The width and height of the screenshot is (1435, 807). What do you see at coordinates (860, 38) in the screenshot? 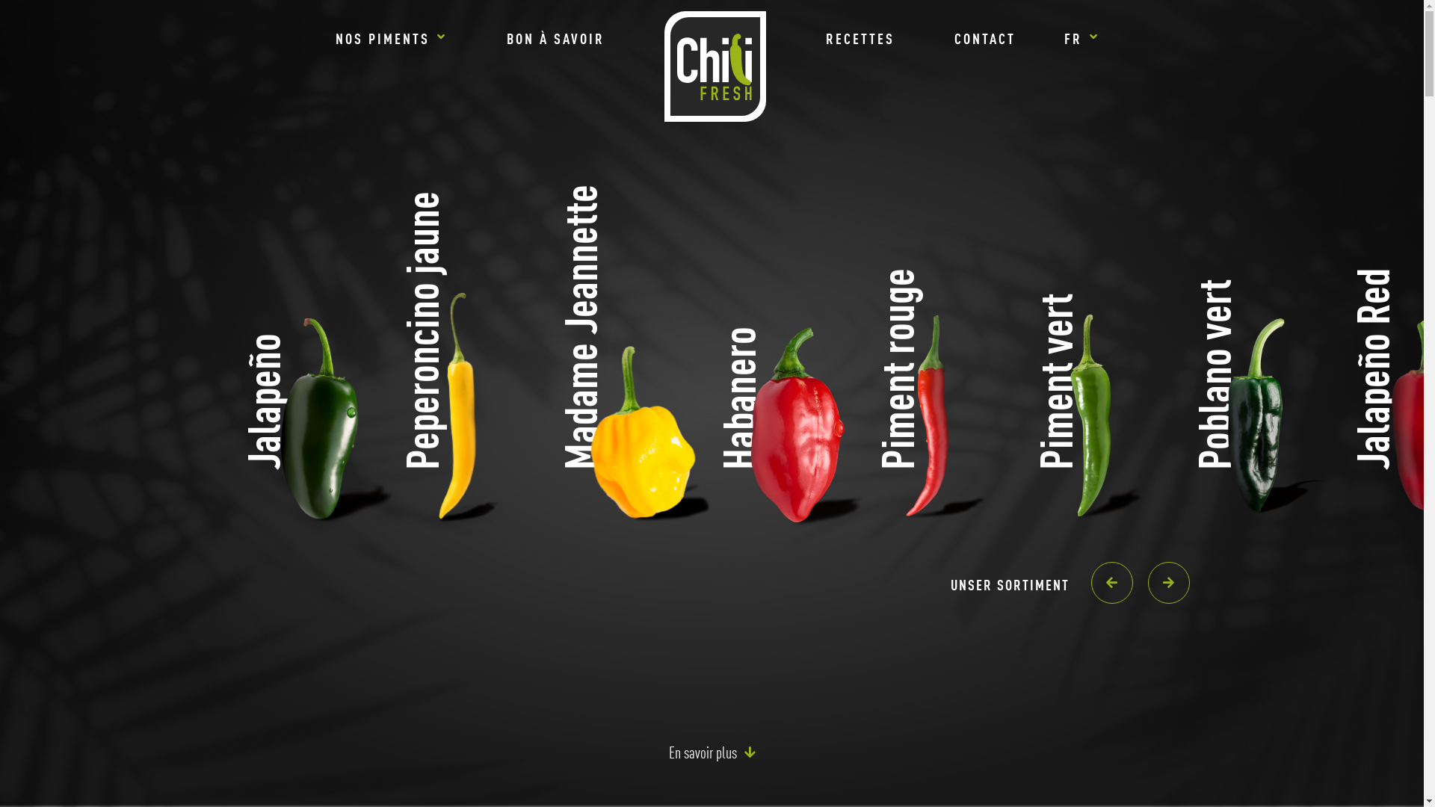
I see `RECETTES` at bounding box center [860, 38].